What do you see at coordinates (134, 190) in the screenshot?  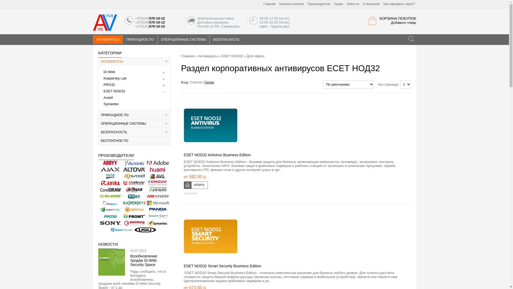 I see `Dahua` at bounding box center [134, 190].